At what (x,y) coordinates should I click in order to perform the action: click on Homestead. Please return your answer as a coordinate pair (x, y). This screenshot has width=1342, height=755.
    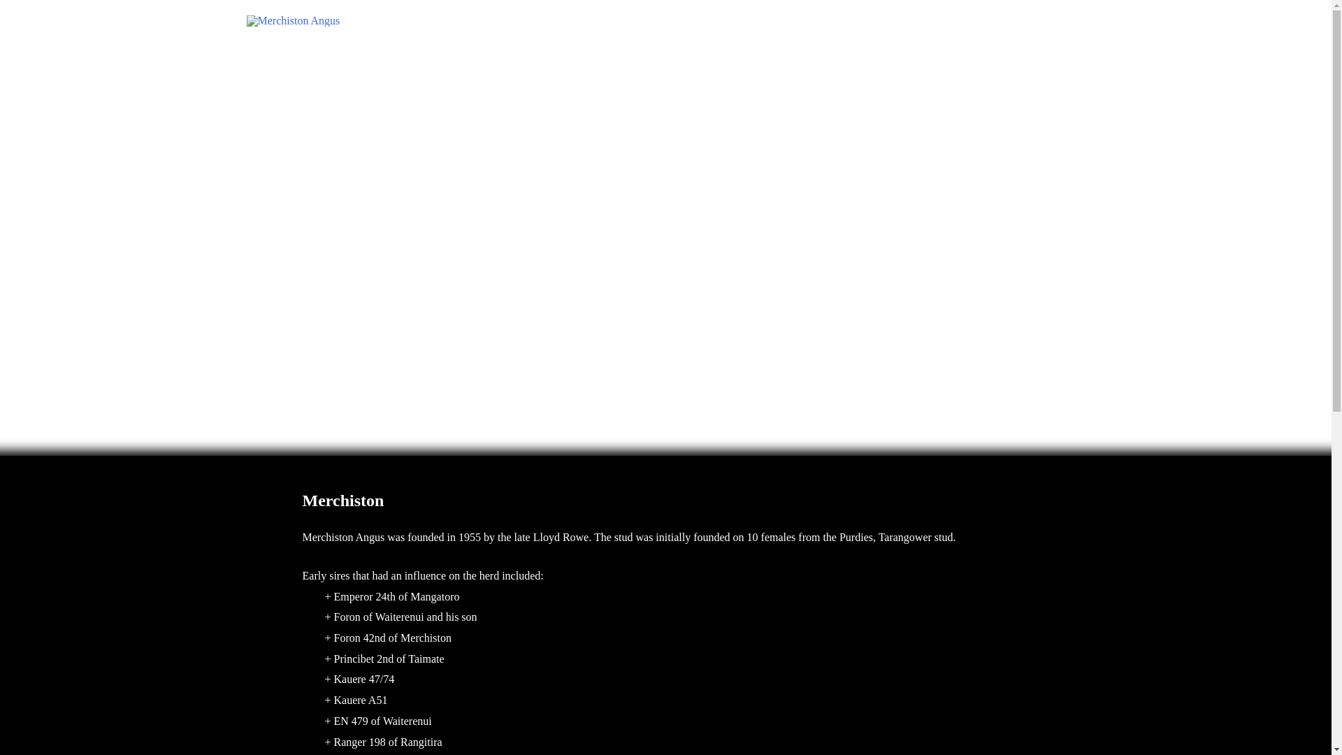
    Looking at the image, I should click on (903, 21).